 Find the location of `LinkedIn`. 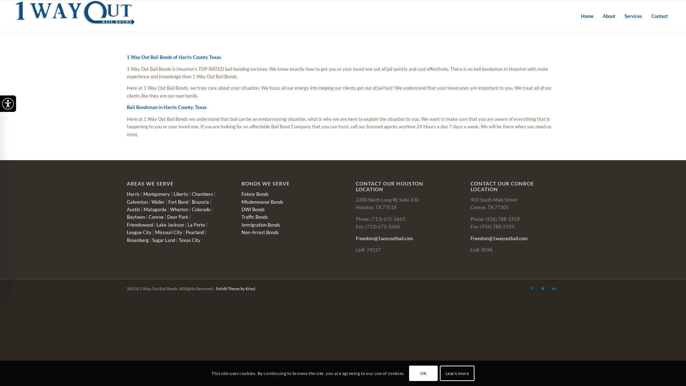

LinkedIn is located at coordinates (554, 288).